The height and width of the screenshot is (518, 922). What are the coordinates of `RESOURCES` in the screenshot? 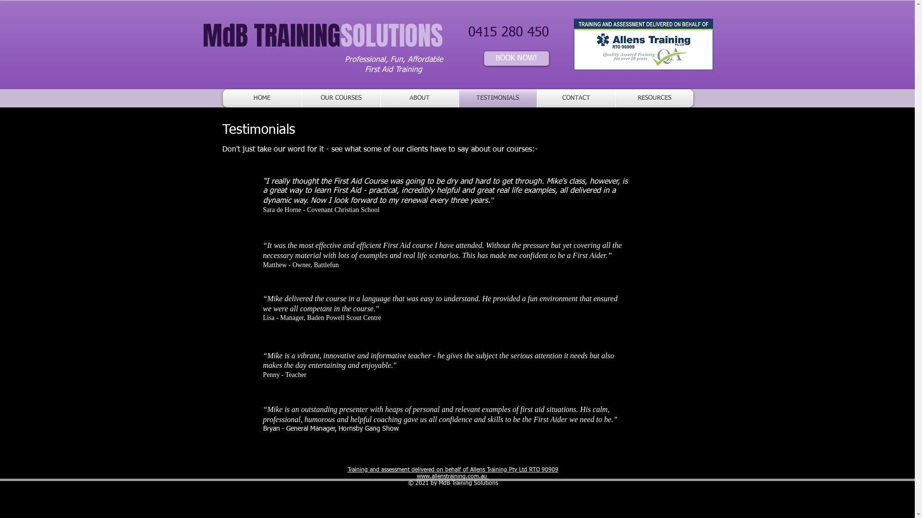 It's located at (655, 98).